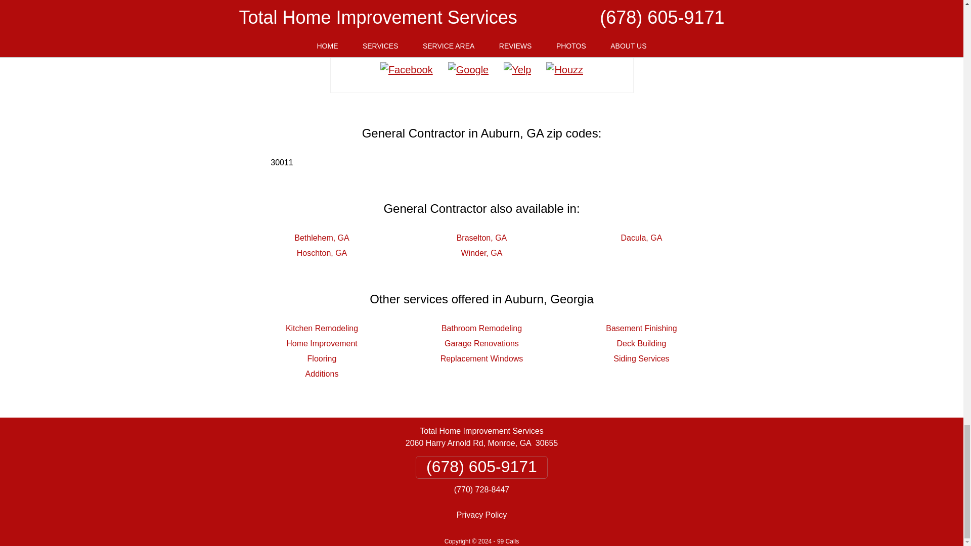 Image resolution: width=971 pixels, height=546 pixels. What do you see at coordinates (517, 70) in the screenshot?
I see `Yelp` at bounding box center [517, 70].